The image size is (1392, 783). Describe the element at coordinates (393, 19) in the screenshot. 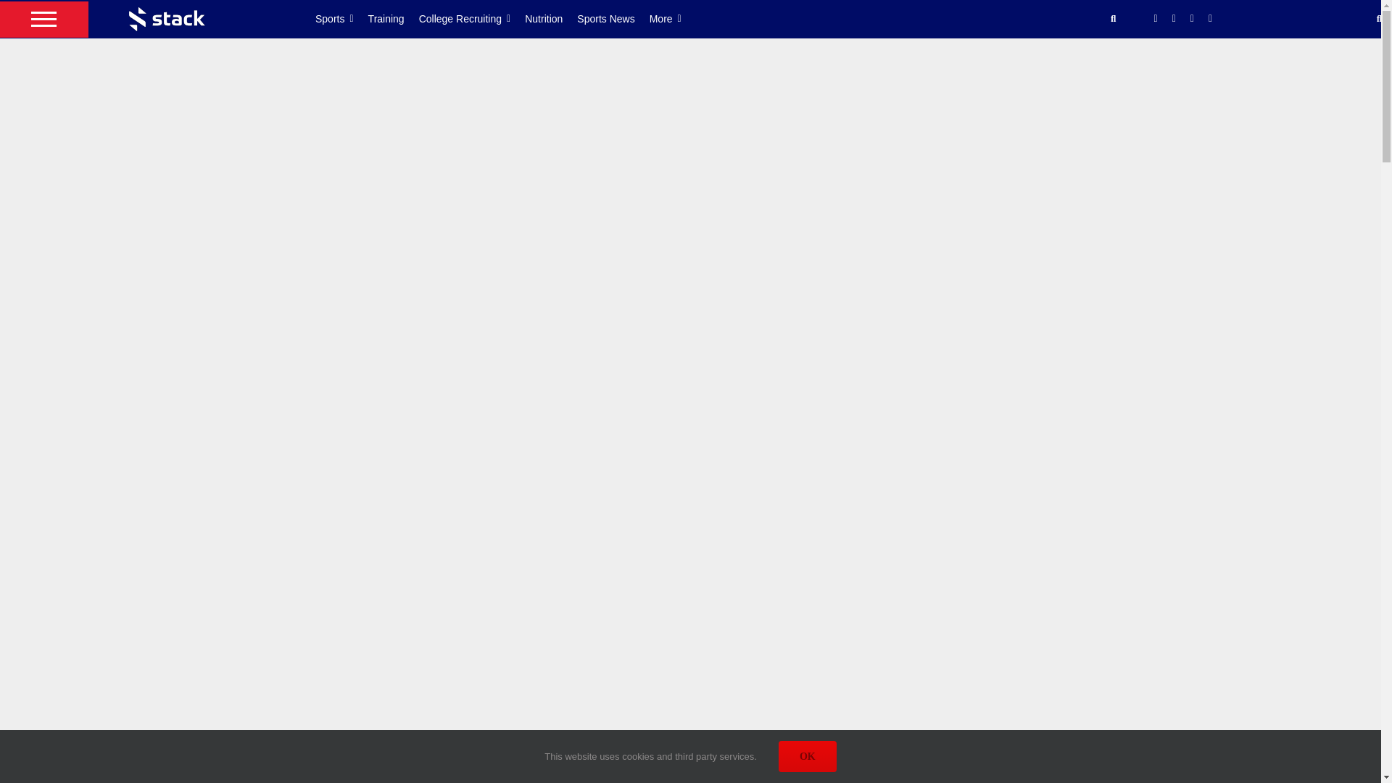

I see `Training` at that location.